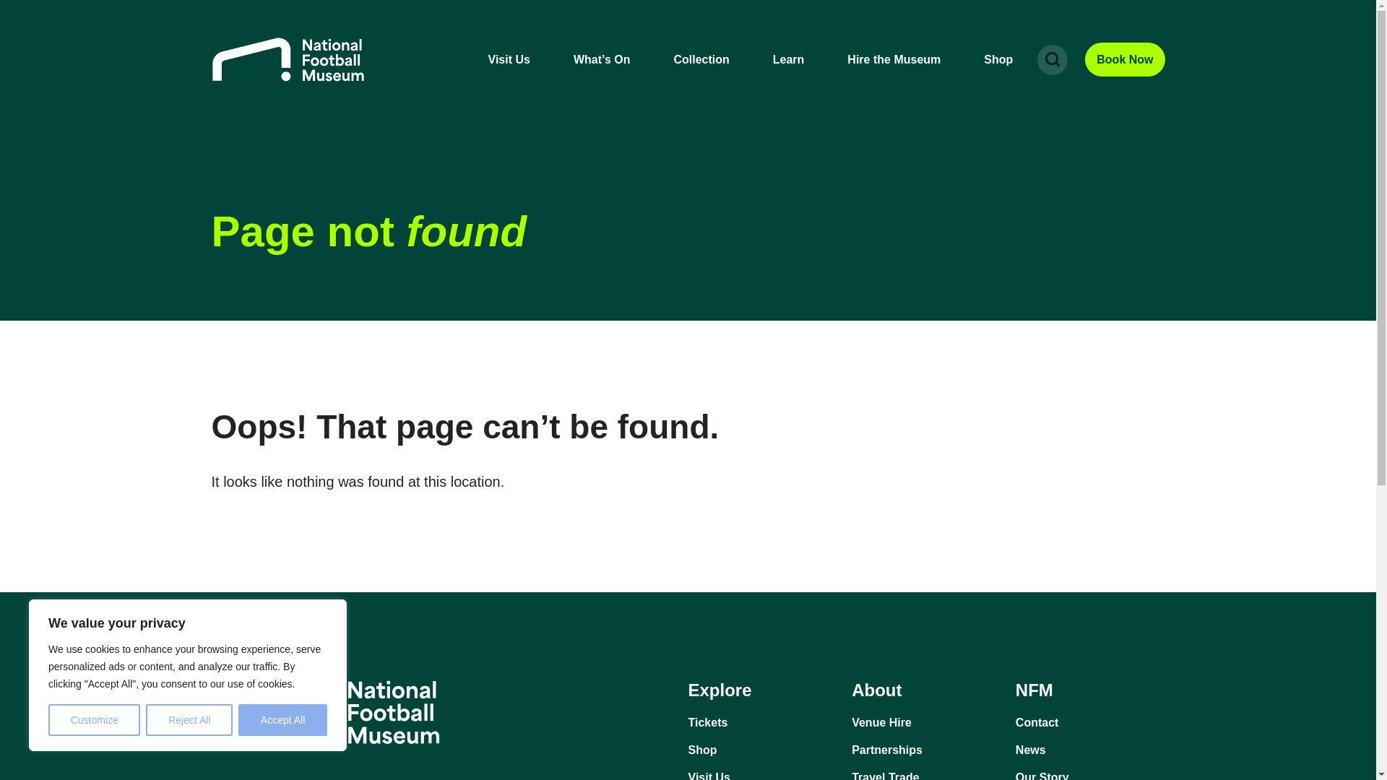 This screenshot has width=1387, height=780. Describe the element at coordinates (763, 750) in the screenshot. I see `Shop` at that location.